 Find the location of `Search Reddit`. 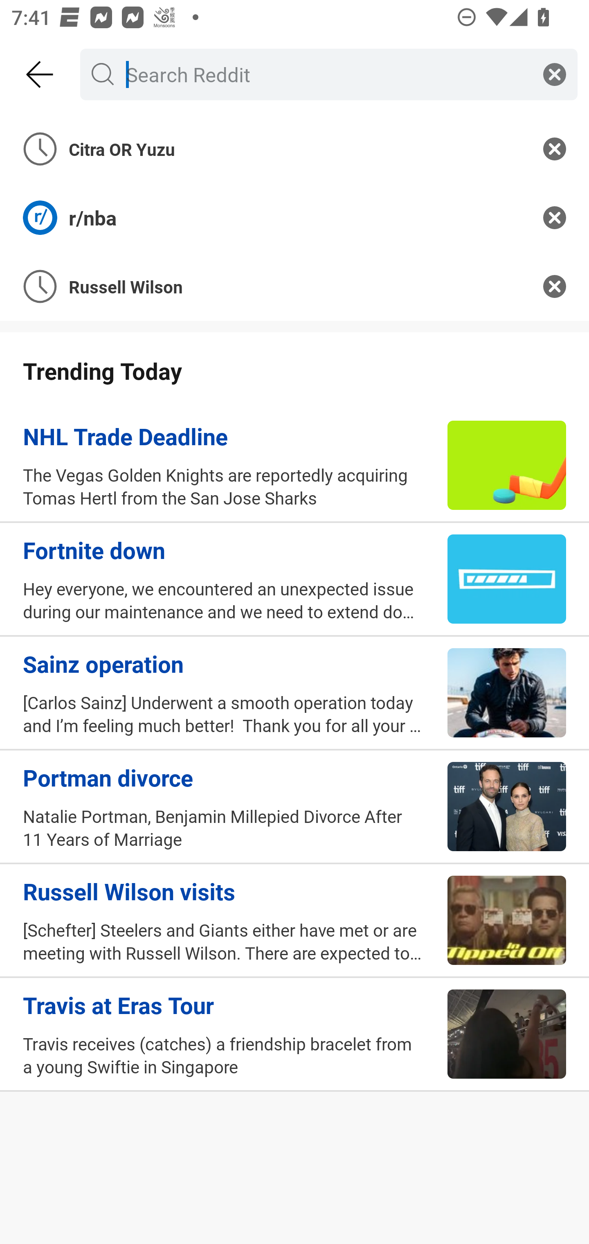

Search Reddit is located at coordinates (326, 74).